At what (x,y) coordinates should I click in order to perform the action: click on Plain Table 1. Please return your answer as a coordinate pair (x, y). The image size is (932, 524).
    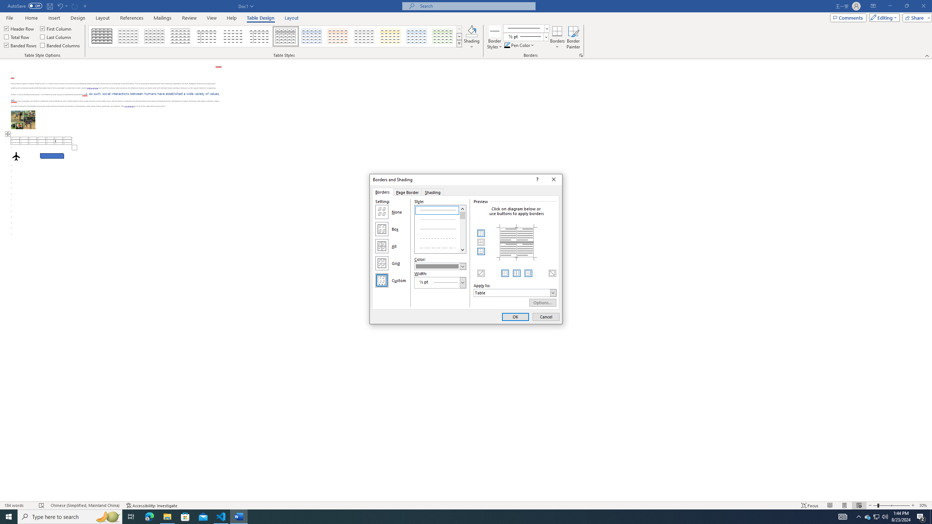
    Looking at the image, I should click on (154, 36).